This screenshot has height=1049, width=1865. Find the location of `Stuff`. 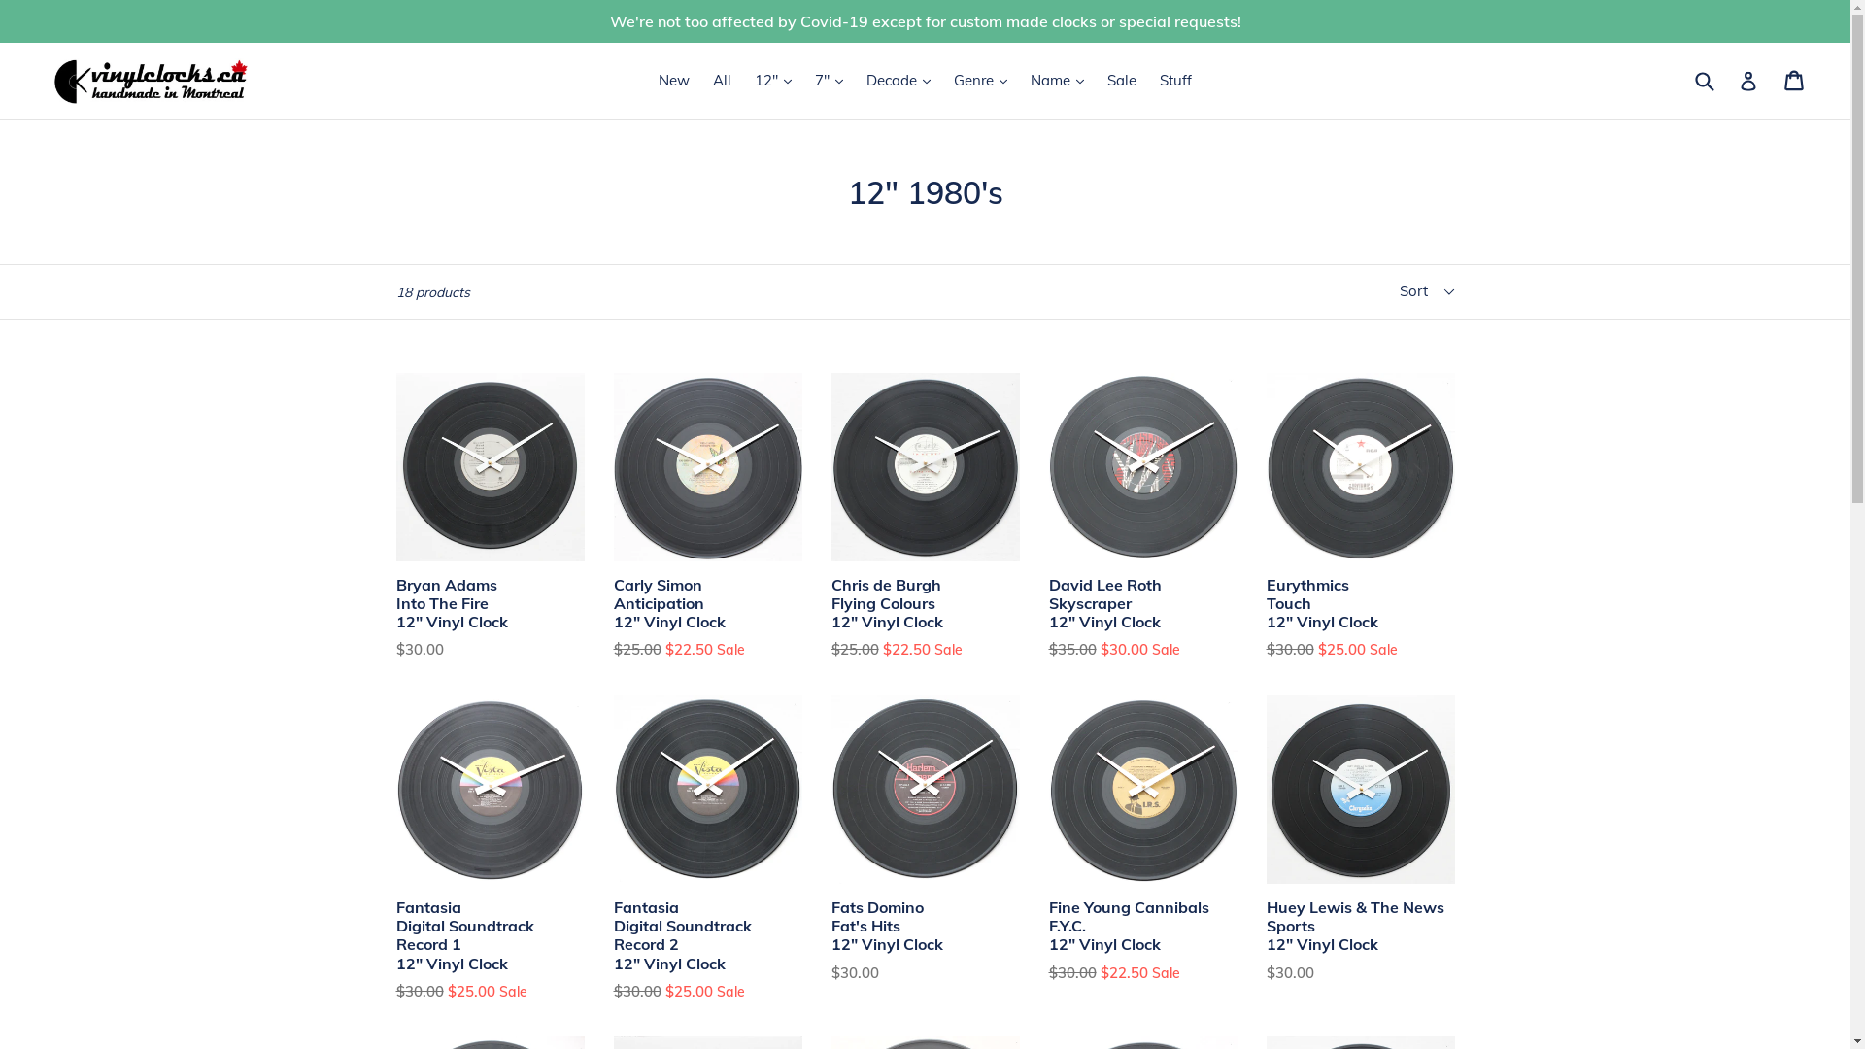

Stuff is located at coordinates (1175, 82).